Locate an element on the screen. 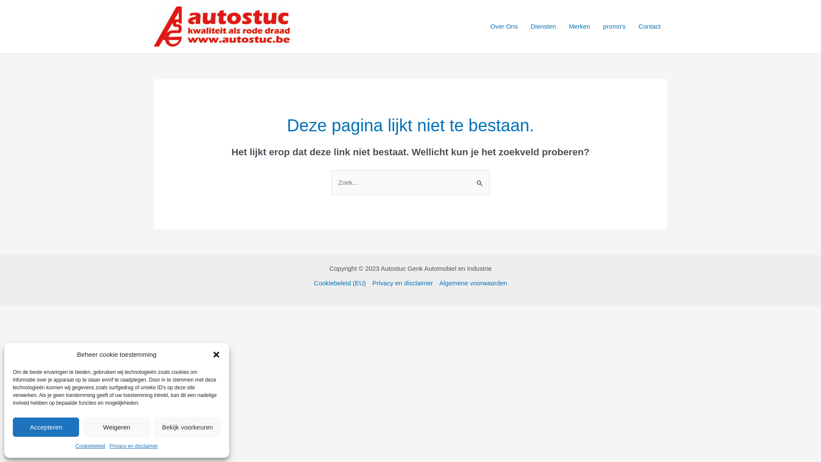 The image size is (821, 462). Over Ons is located at coordinates (504, 27).